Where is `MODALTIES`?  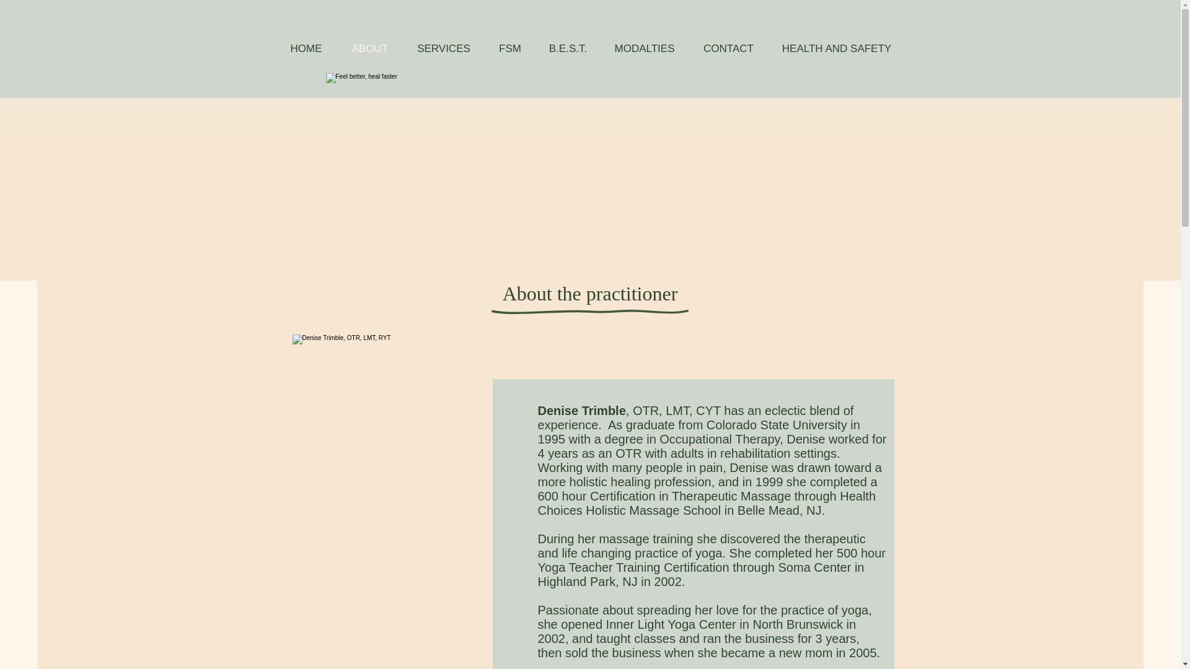 MODALTIES is located at coordinates (644, 48).